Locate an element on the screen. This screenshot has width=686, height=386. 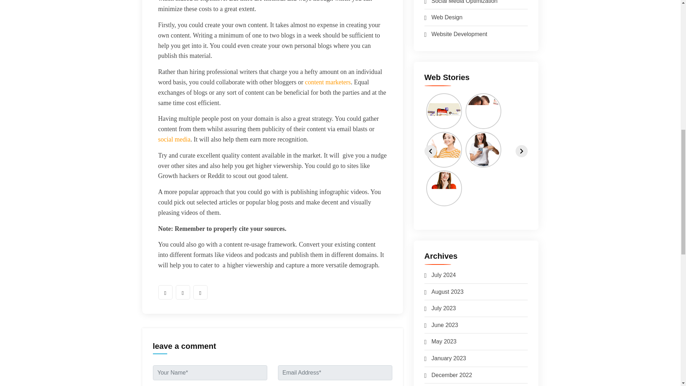
Facebook is located at coordinates (165, 292).